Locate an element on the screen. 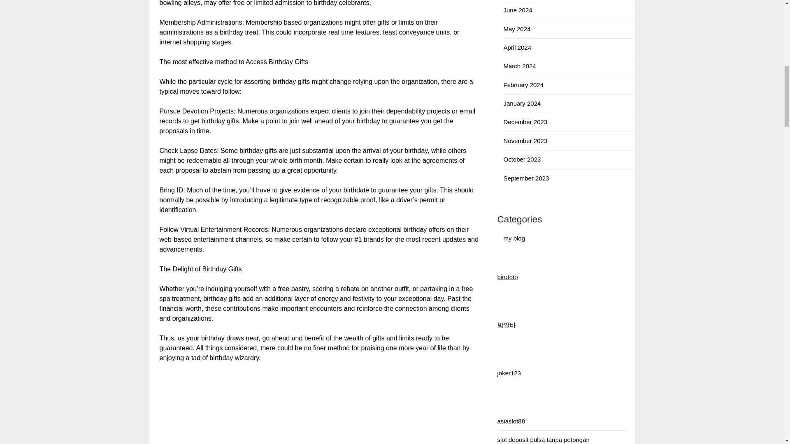 This screenshot has width=790, height=444. September 2023 is located at coordinates (526, 178).